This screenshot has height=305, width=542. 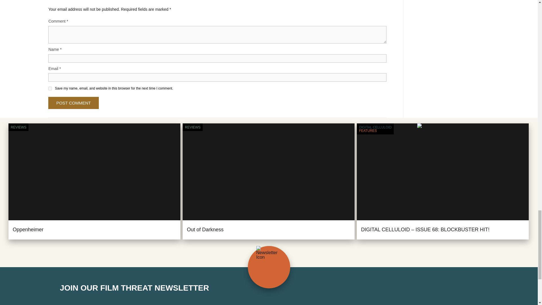 What do you see at coordinates (375, 130) in the screenshot?
I see `FEATURES` at bounding box center [375, 130].